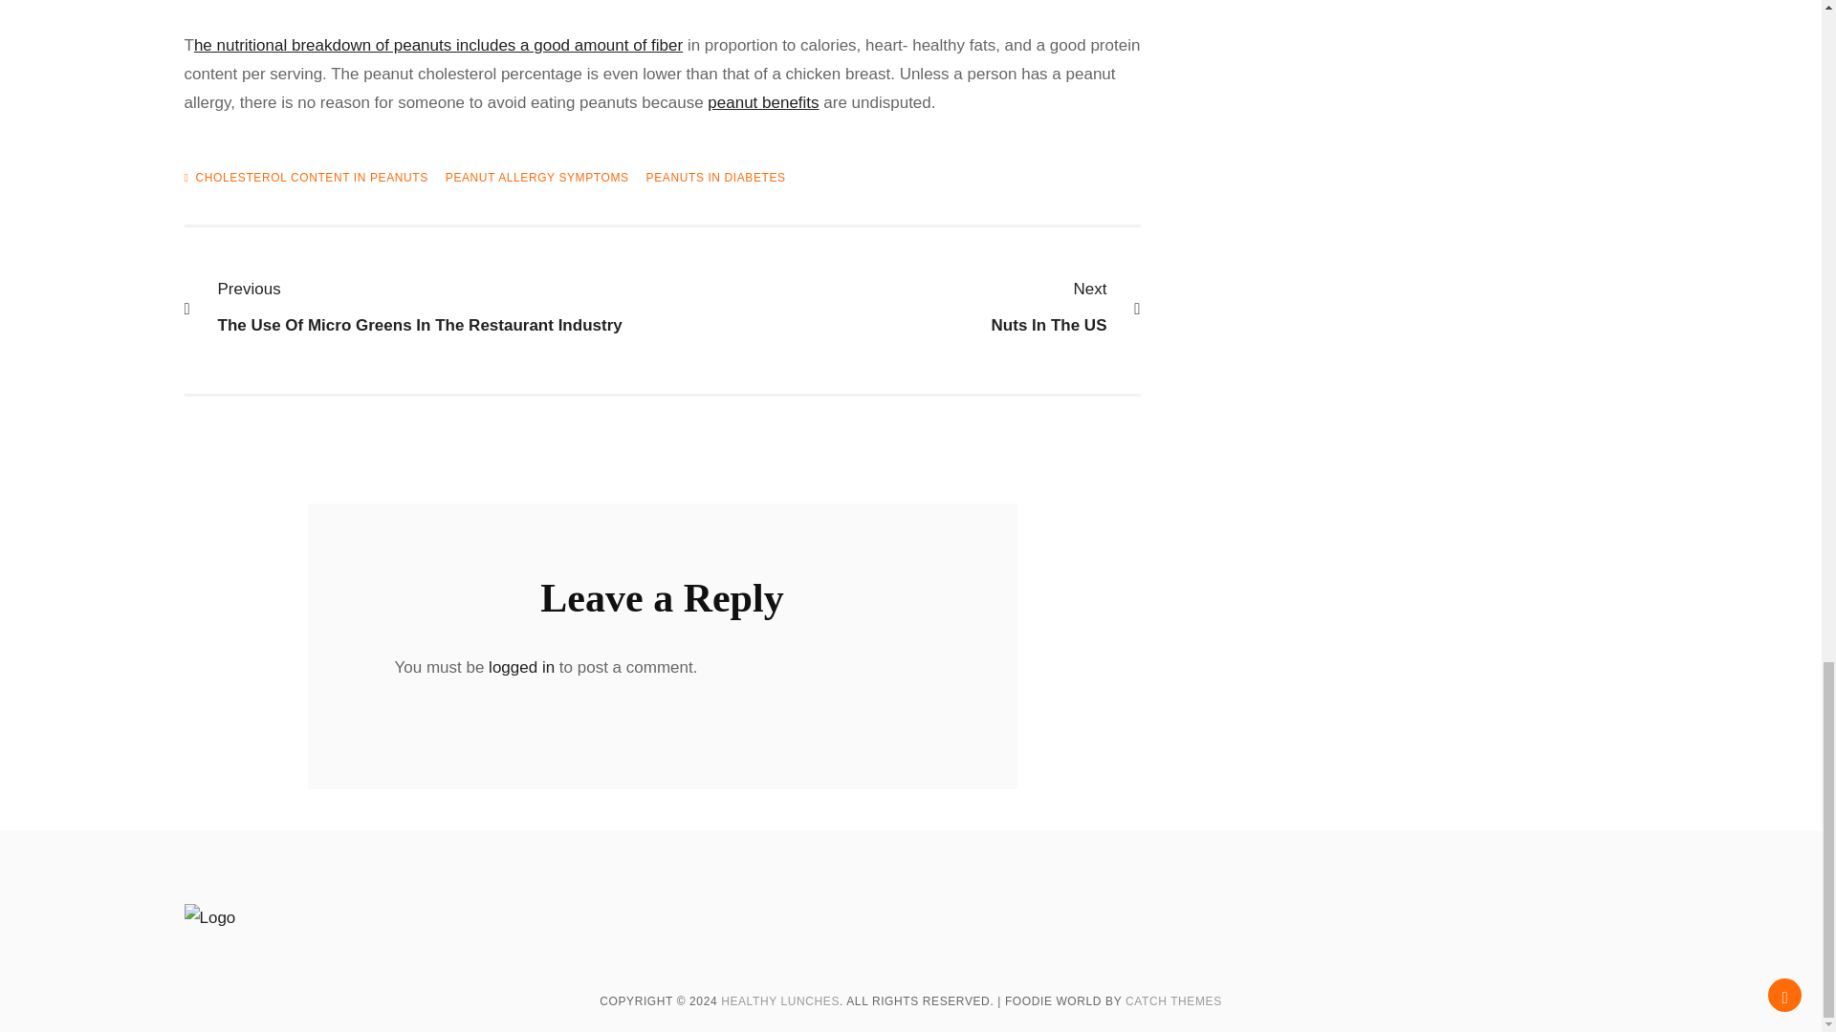  I want to click on HEALTHY LUNCHES, so click(434, 308).